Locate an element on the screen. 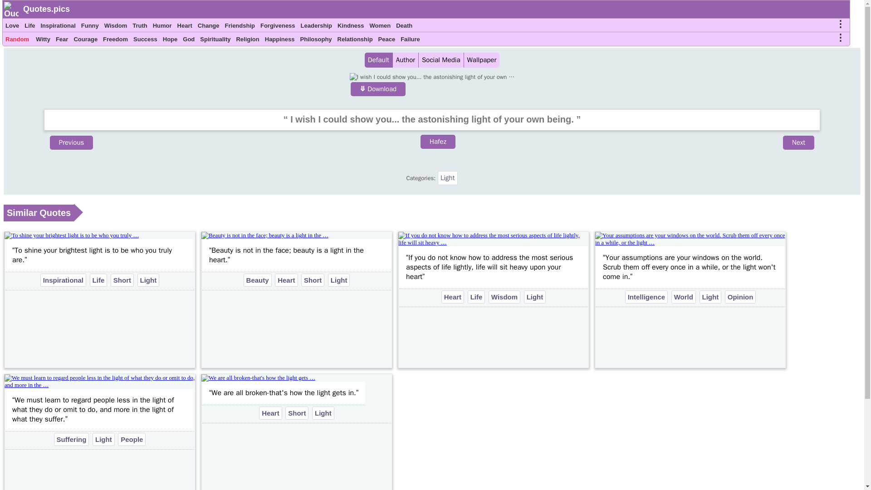  Wisdom is located at coordinates (116, 27).